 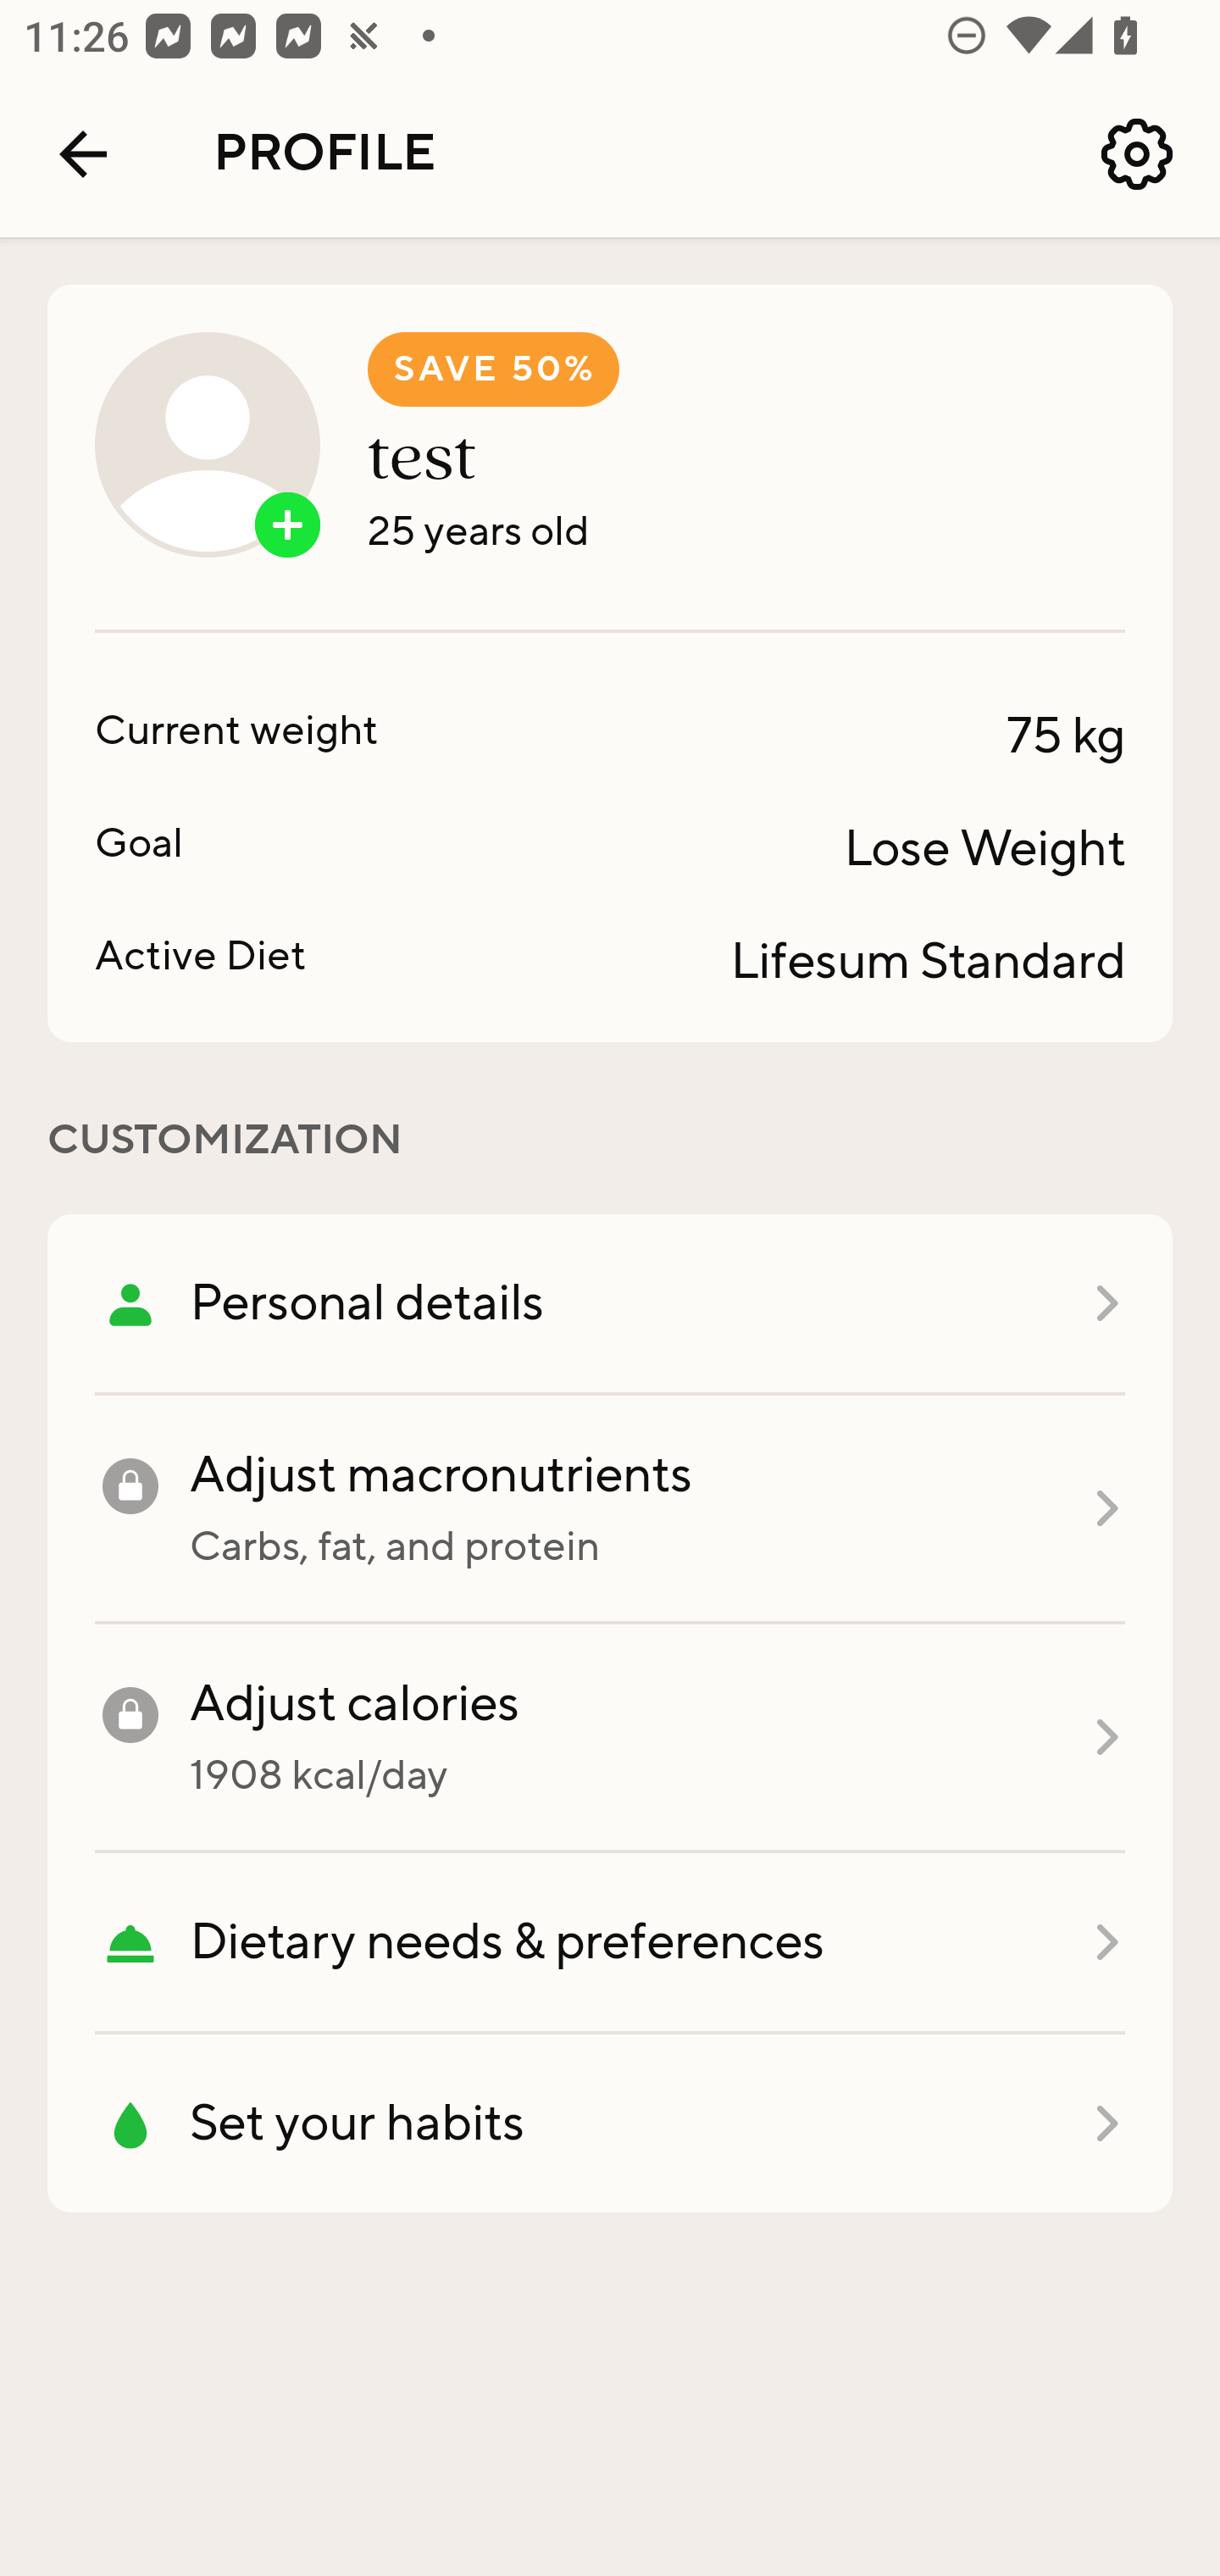 What do you see at coordinates (610, 1510) in the screenshot?
I see `Adjust macronutrients Carbs, fat, and protein` at bounding box center [610, 1510].